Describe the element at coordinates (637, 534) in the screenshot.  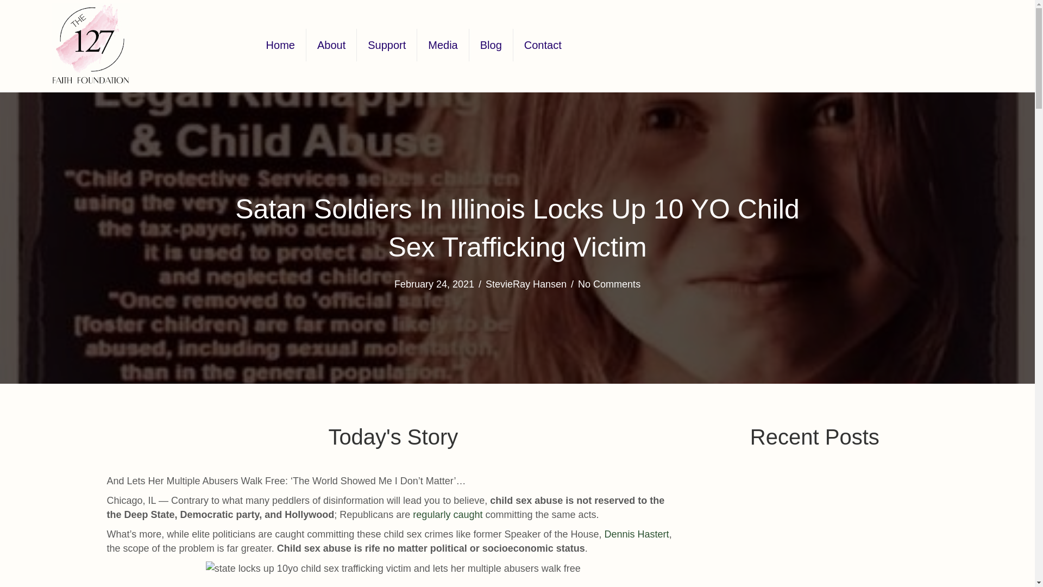
I see `Dennis Hastert` at that location.